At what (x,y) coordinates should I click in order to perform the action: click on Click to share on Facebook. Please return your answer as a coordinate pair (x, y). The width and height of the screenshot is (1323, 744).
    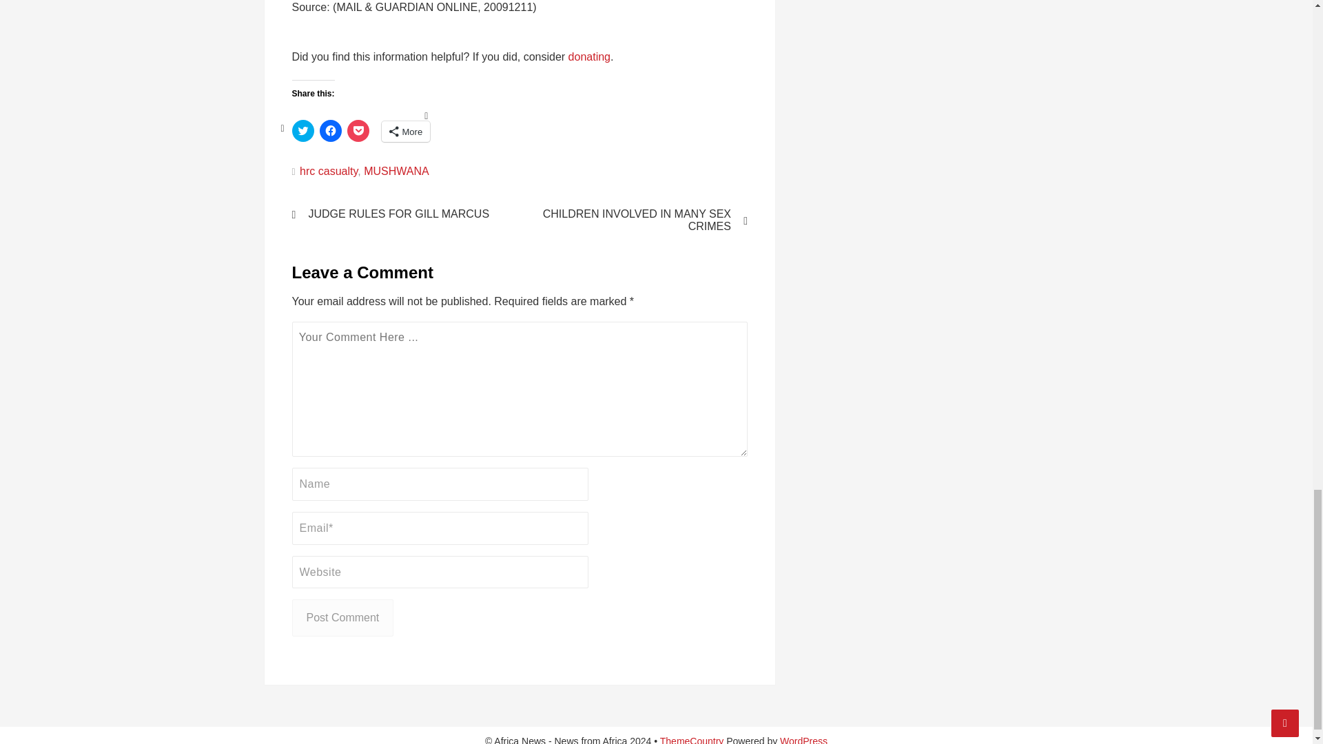
    Looking at the image, I should click on (331, 131).